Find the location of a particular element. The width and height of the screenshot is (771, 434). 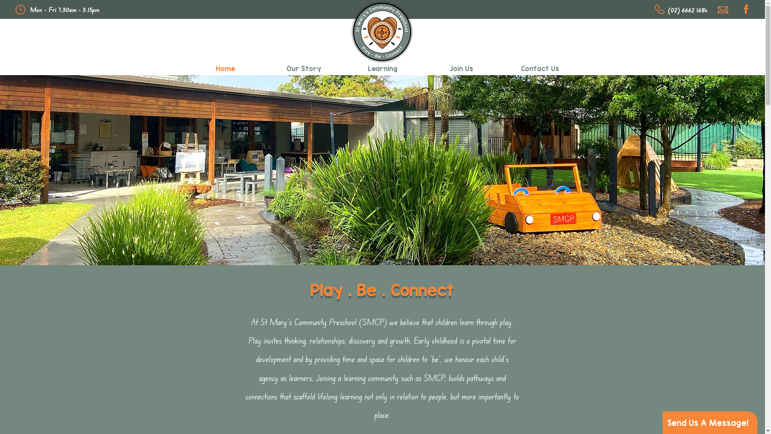

Mon - Fri 7.30am - 3.15pm is located at coordinates (65, 10).